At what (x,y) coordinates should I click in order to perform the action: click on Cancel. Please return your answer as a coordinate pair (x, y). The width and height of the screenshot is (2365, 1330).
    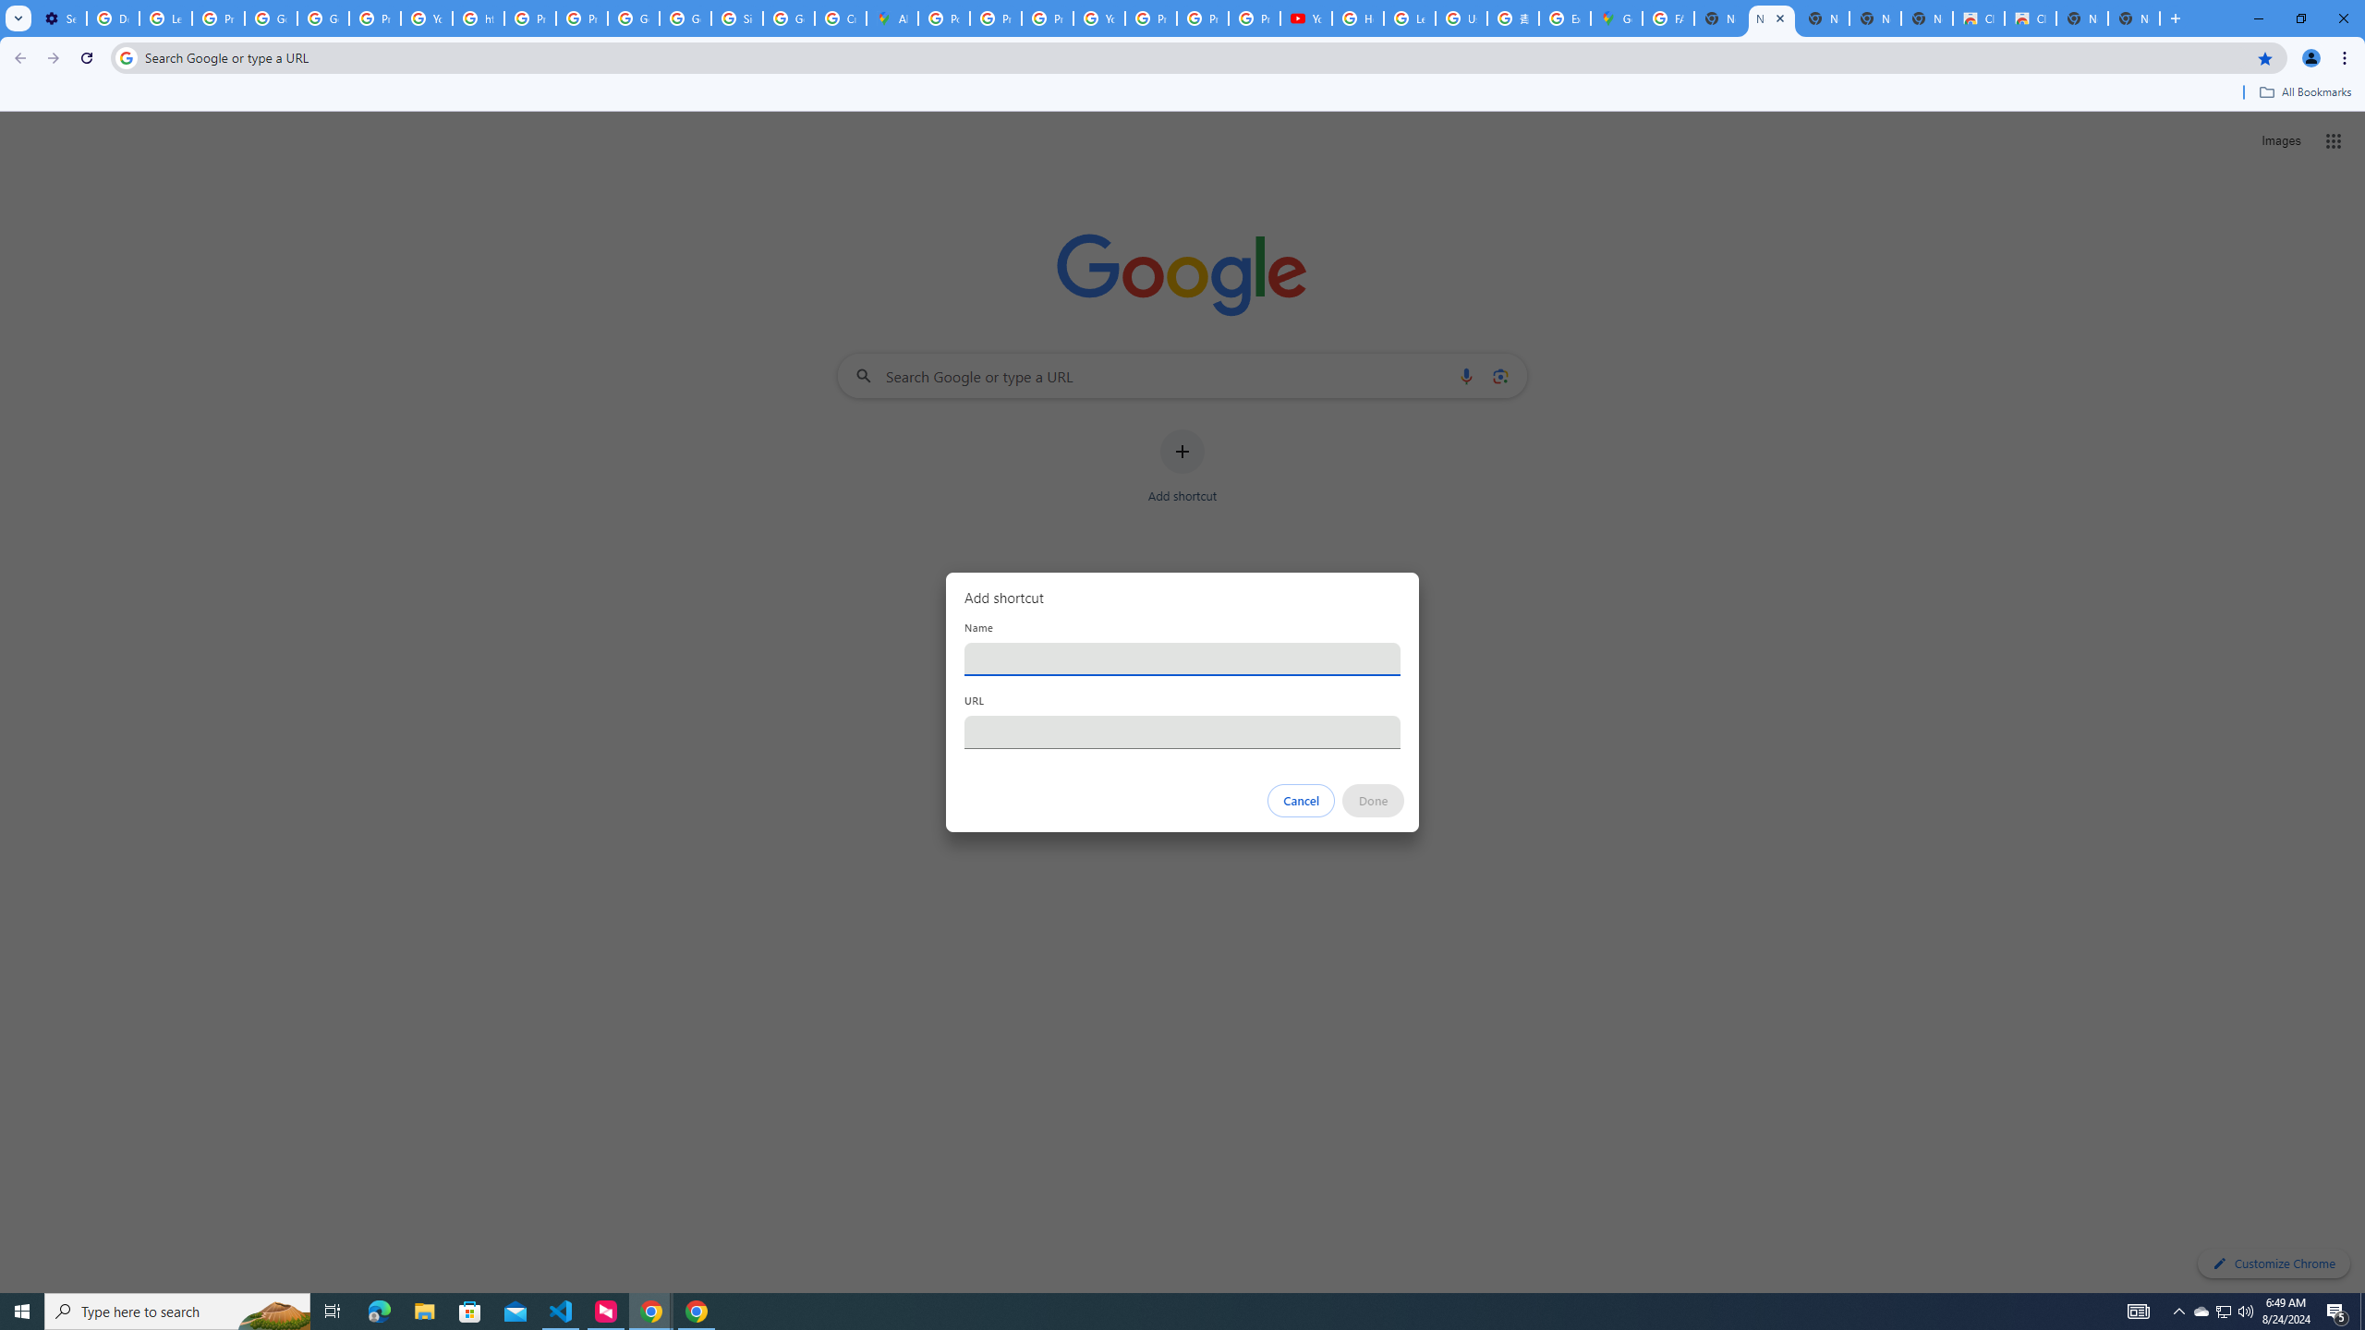
    Looking at the image, I should click on (1302, 801).